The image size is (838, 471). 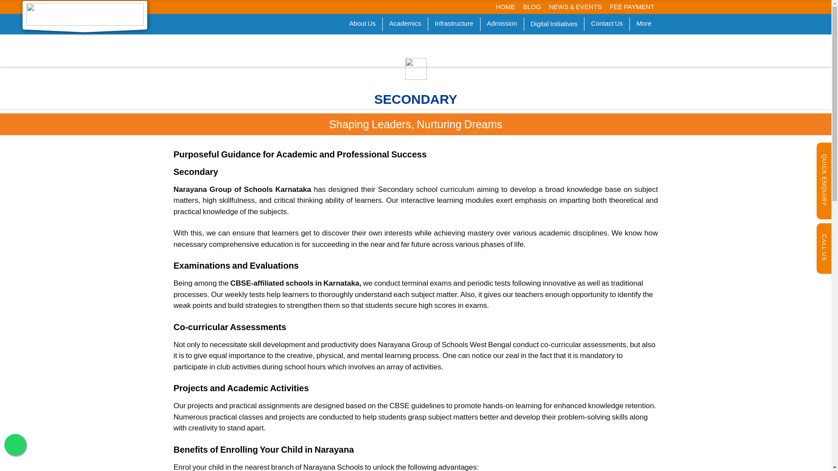 What do you see at coordinates (405, 24) in the screenshot?
I see `Academics` at bounding box center [405, 24].